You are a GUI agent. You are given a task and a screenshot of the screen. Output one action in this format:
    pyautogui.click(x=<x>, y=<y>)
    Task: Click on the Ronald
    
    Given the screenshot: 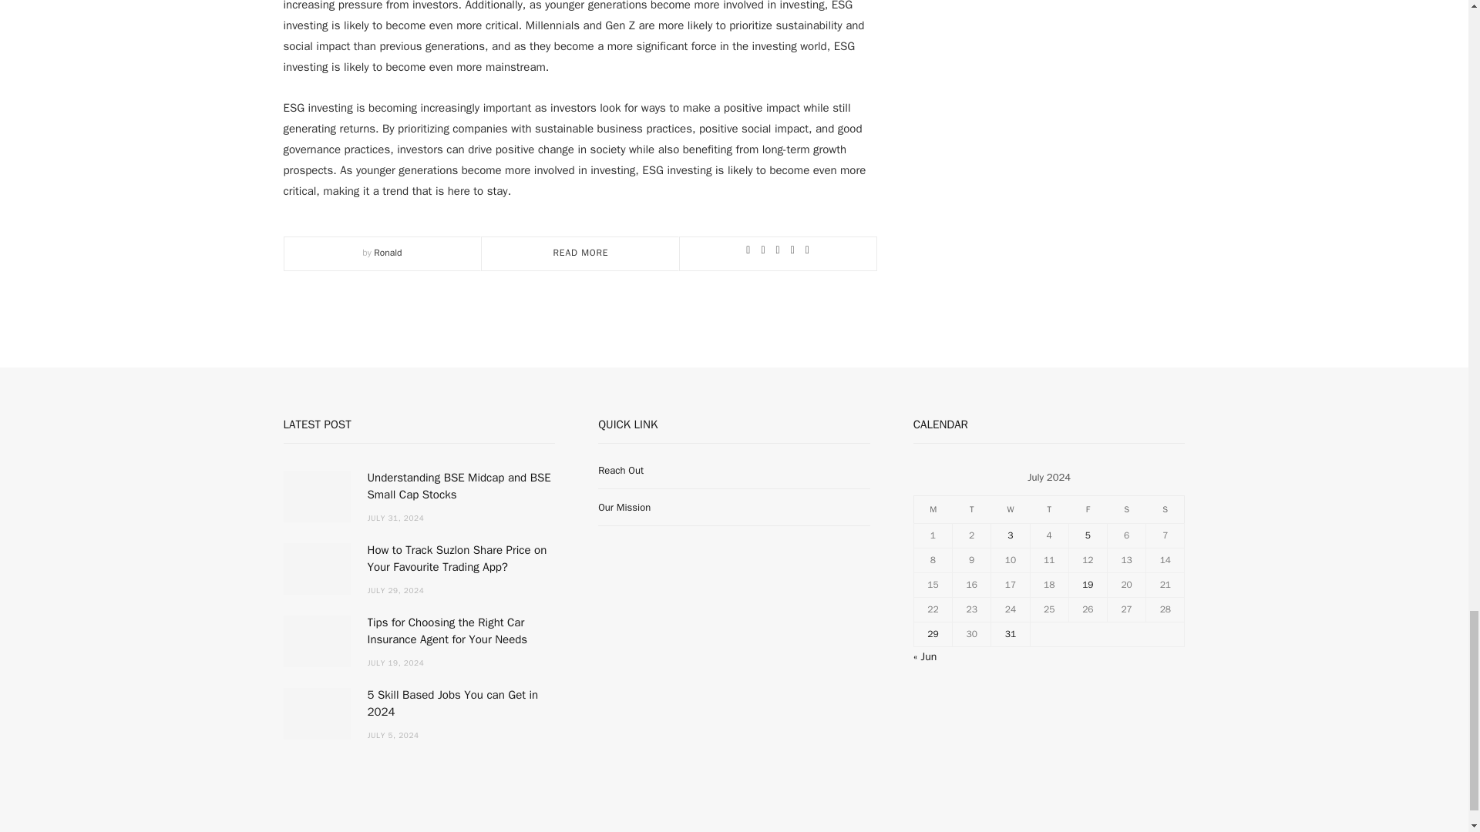 What is the action you would take?
    pyautogui.click(x=387, y=252)
    